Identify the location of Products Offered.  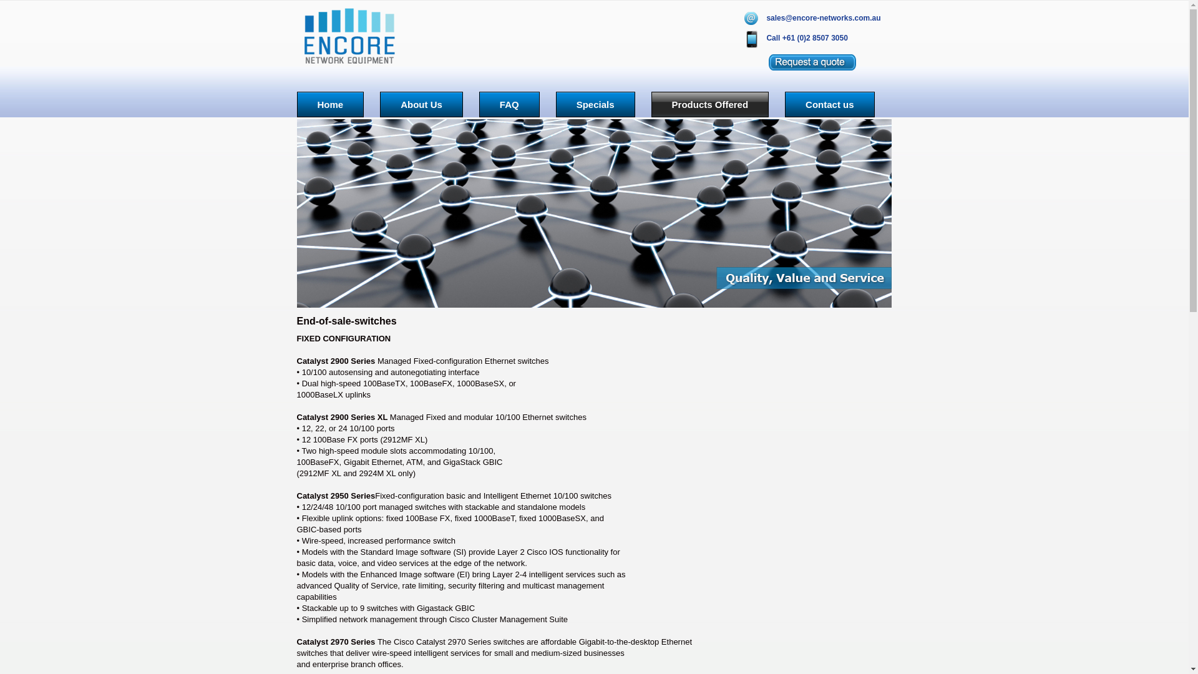
(710, 105).